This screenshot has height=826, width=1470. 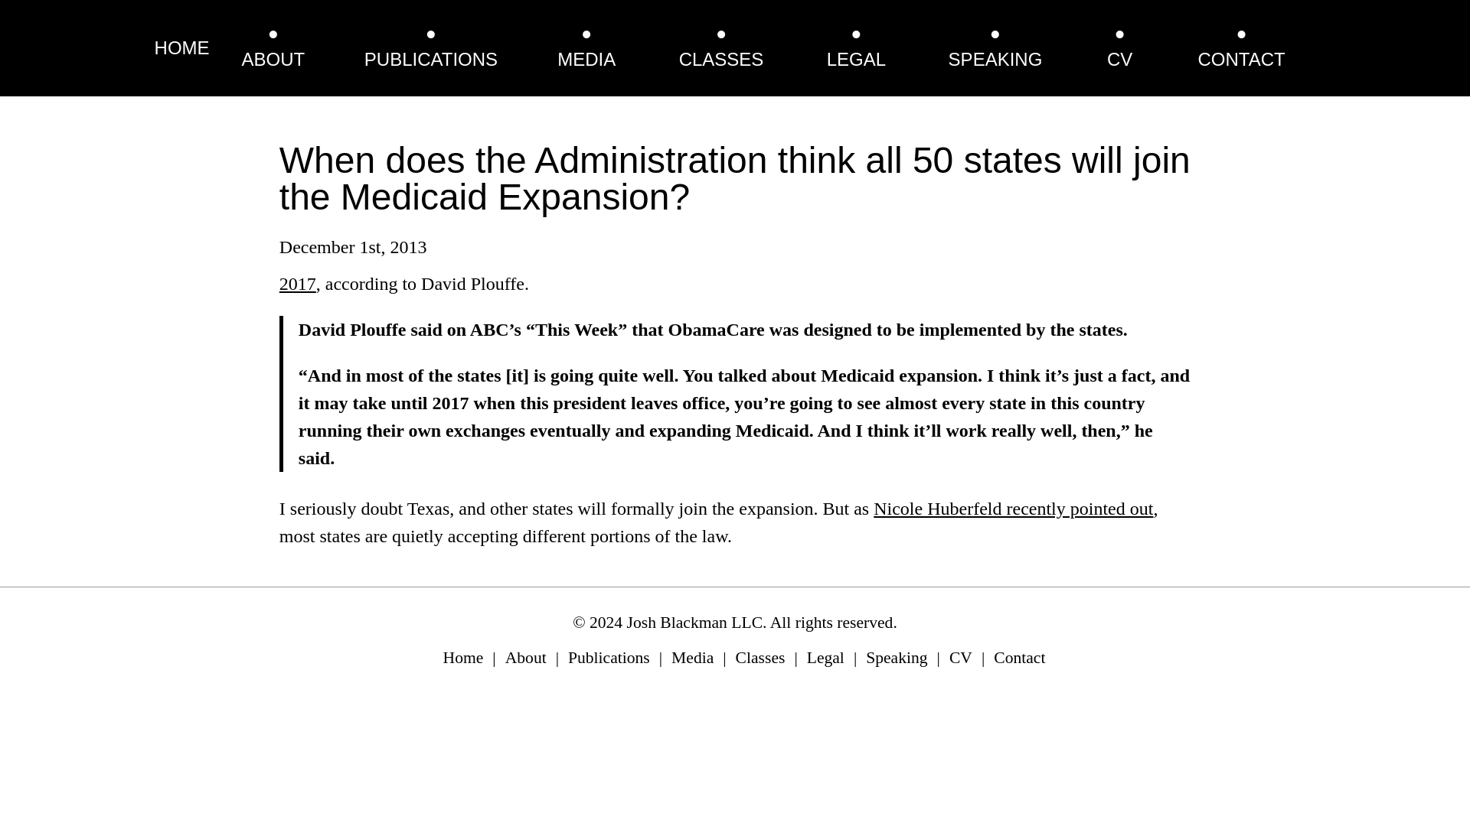 I want to click on Speaking, so click(x=896, y=657).